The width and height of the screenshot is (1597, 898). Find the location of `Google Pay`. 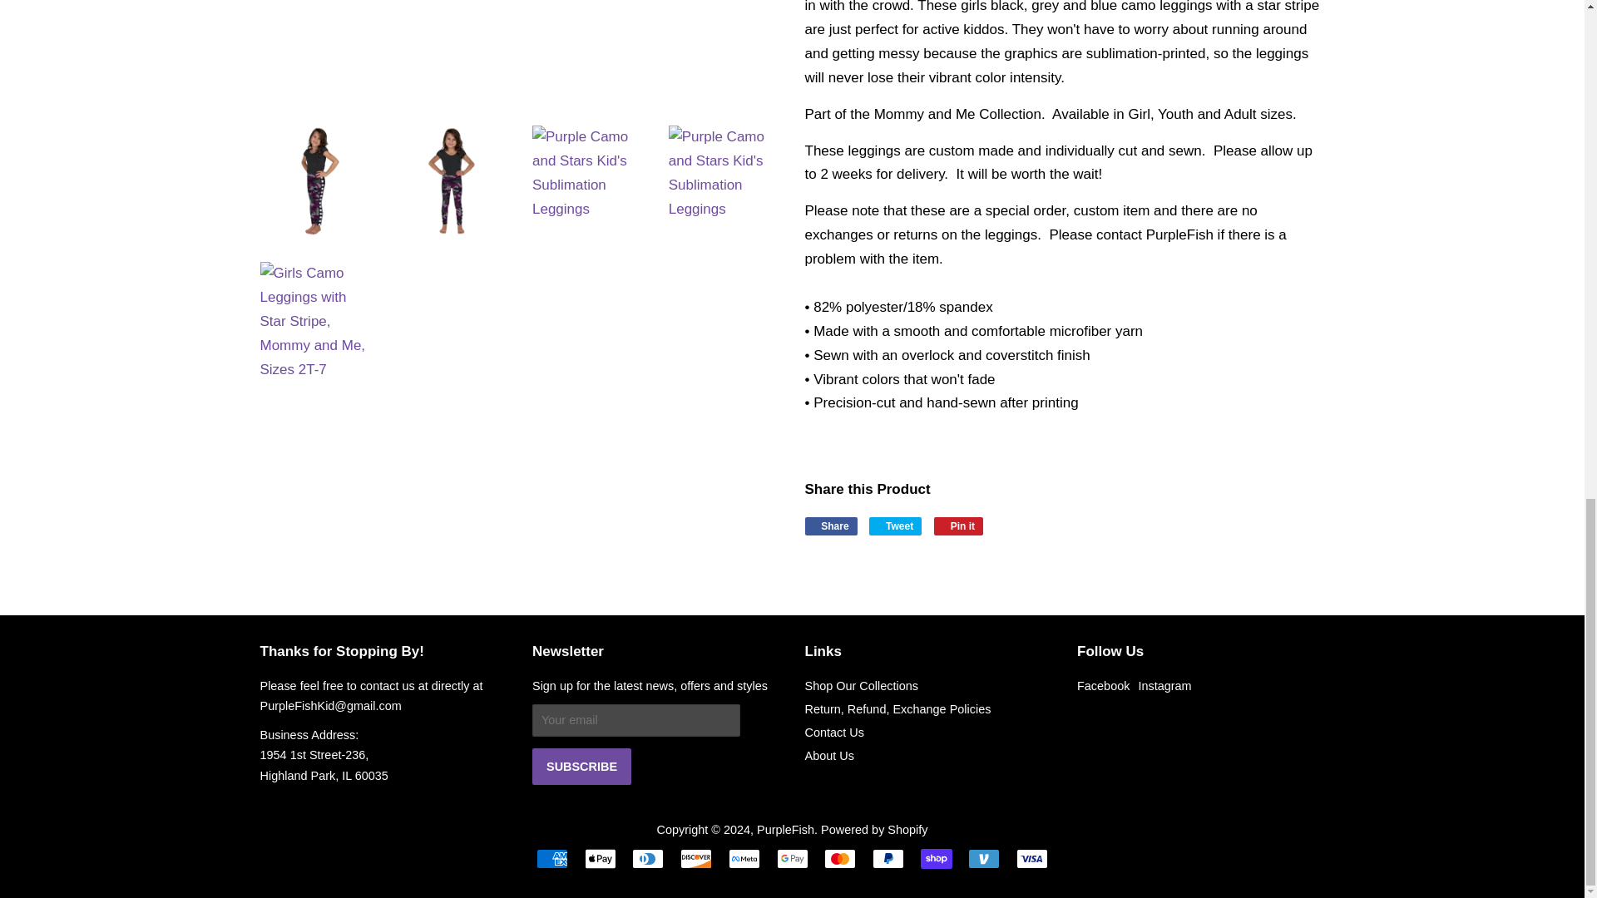

Google Pay is located at coordinates (792, 858).